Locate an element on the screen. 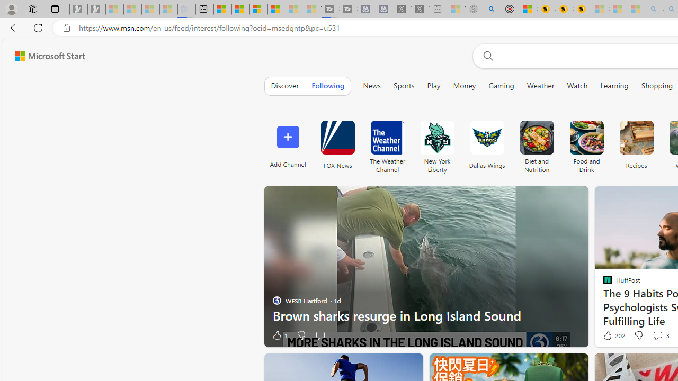 This screenshot has width=678, height=381. Streaming Coverage | T3 - Sleeping is located at coordinates (331, 10).